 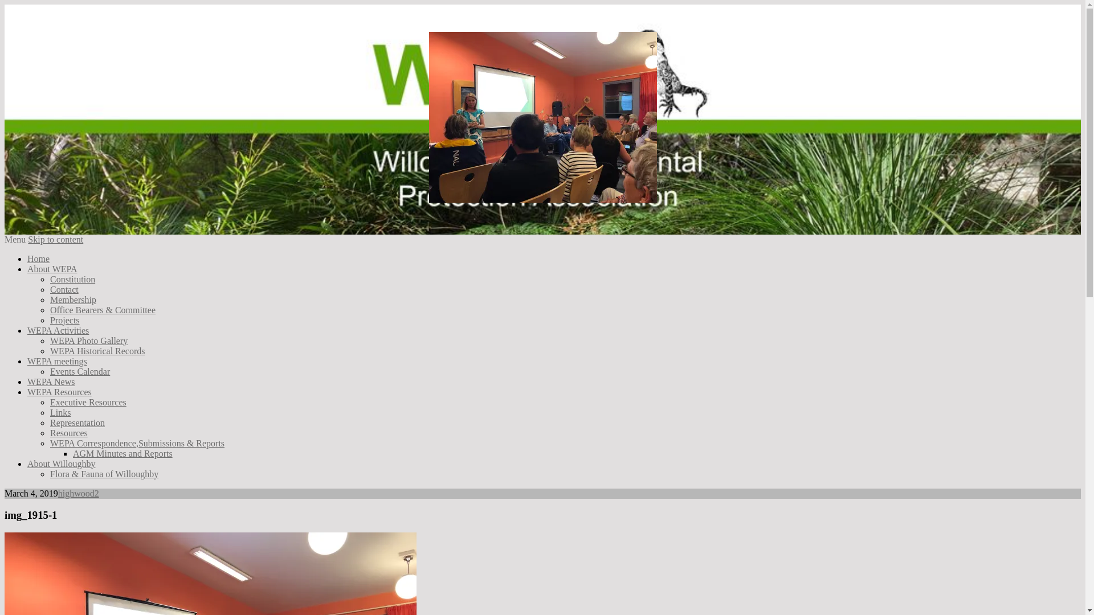 What do you see at coordinates (80, 371) in the screenshot?
I see `Events Calendar` at bounding box center [80, 371].